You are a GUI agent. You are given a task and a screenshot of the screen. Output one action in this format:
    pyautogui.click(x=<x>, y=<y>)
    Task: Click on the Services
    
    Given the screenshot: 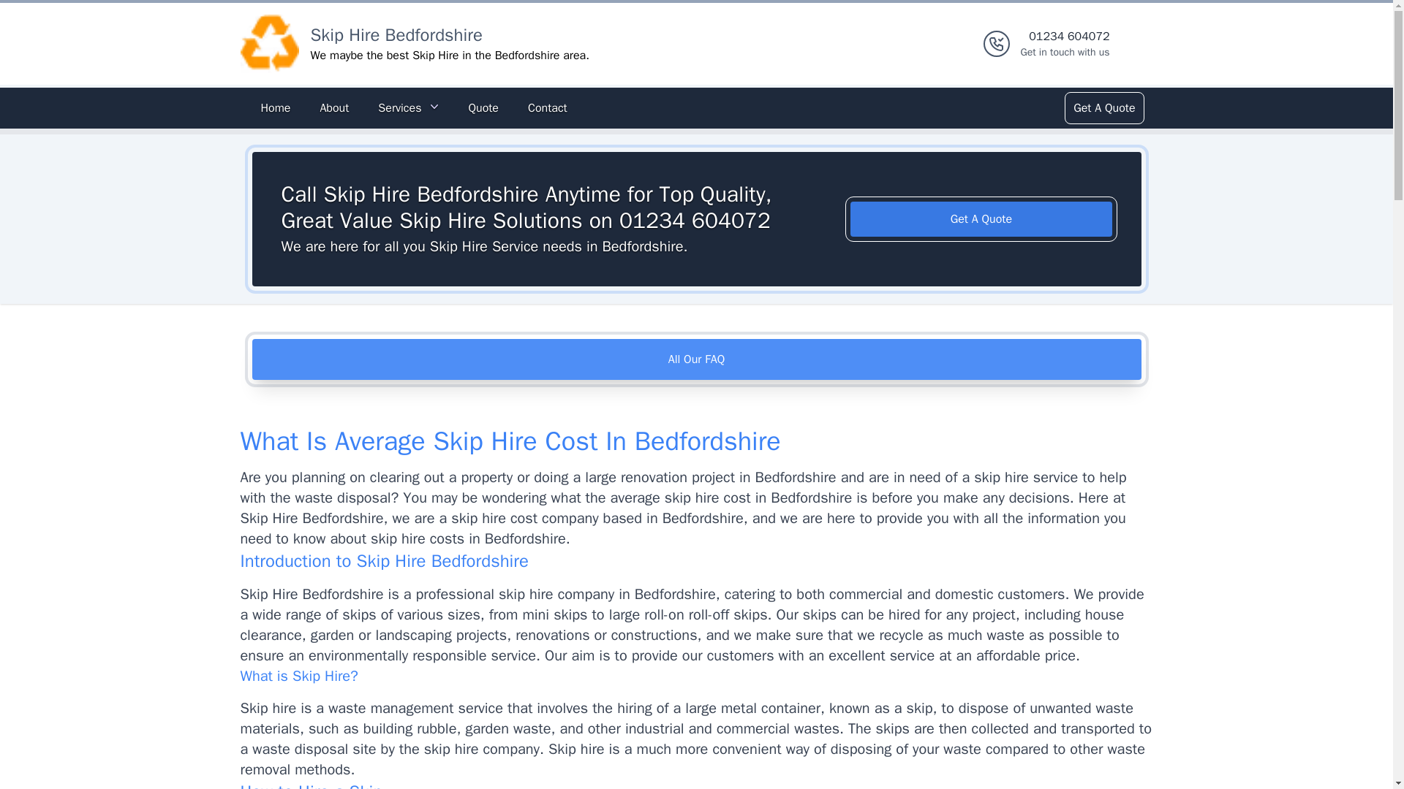 What is the action you would take?
    pyautogui.click(x=396, y=35)
    